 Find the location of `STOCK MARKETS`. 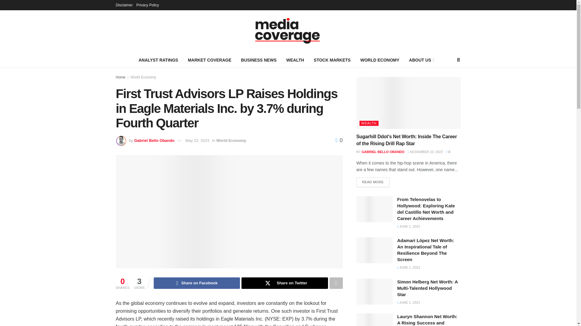

STOCK MARKETS is located at coordinates (332, 60).